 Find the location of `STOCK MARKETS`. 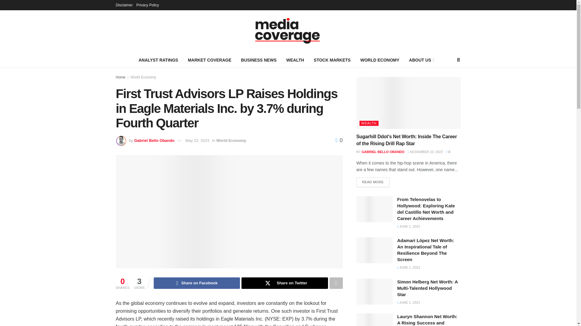

STOCK MARKETS is located at coordinates (332, 60).